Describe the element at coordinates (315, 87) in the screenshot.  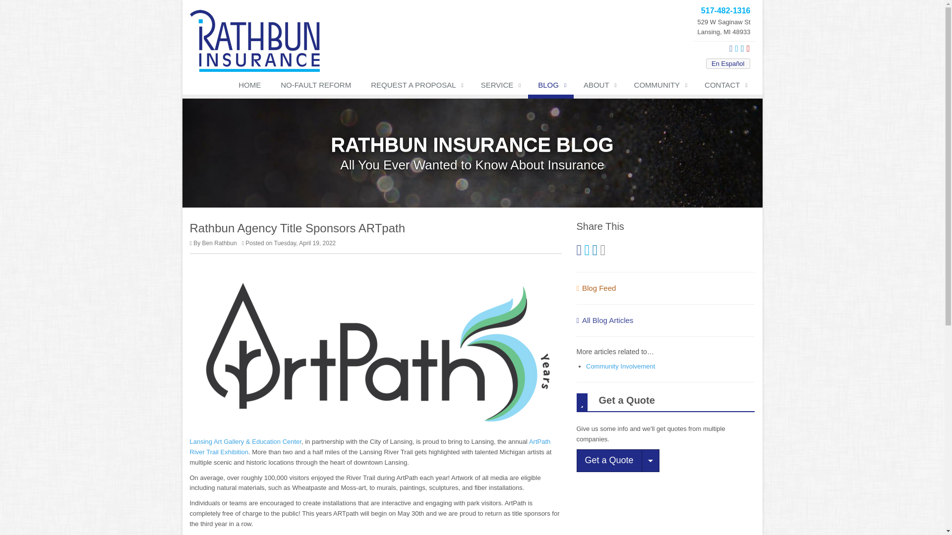
I see `NO-FAULT REFORM` at that location.